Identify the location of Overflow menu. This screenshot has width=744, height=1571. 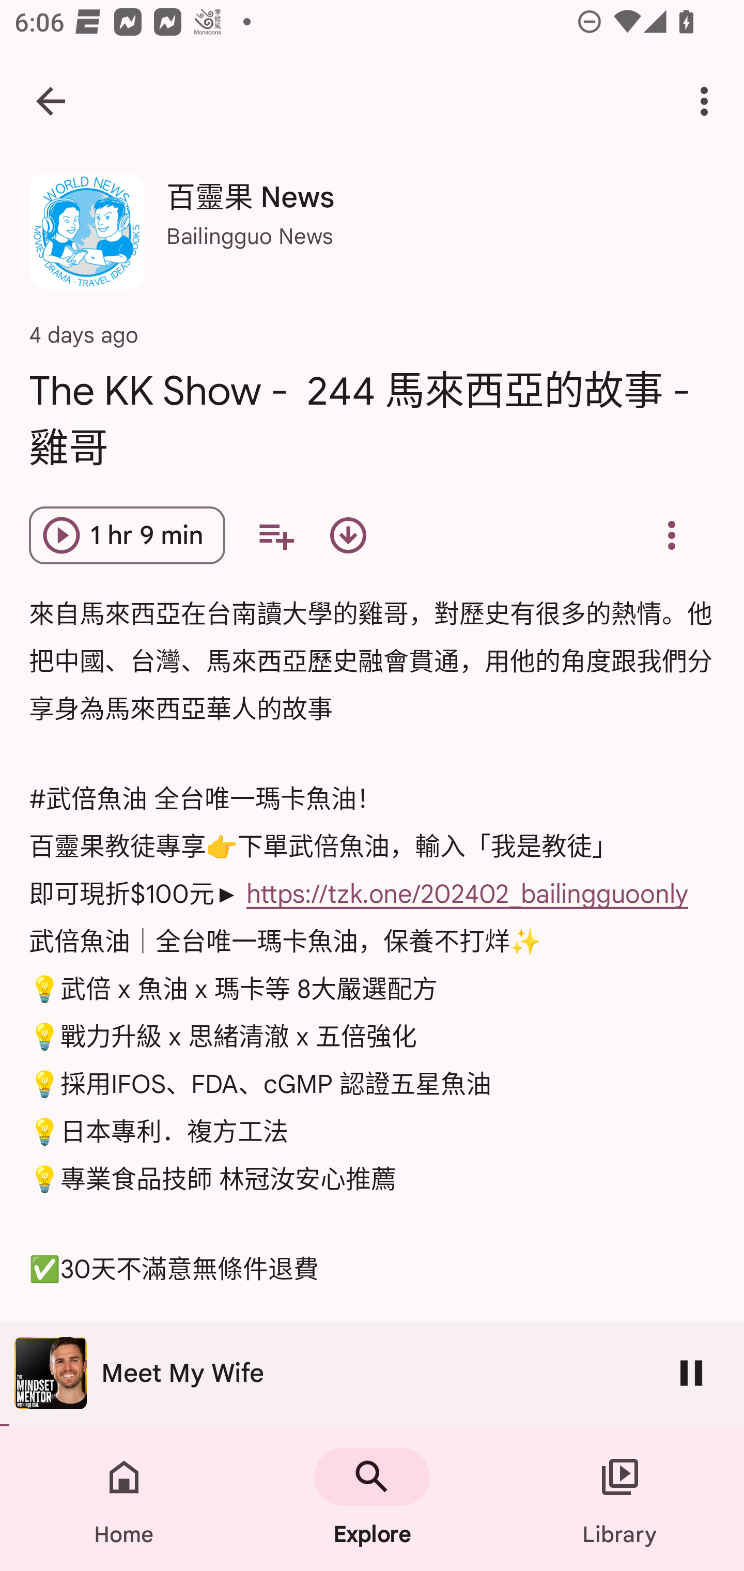
(671, 534).